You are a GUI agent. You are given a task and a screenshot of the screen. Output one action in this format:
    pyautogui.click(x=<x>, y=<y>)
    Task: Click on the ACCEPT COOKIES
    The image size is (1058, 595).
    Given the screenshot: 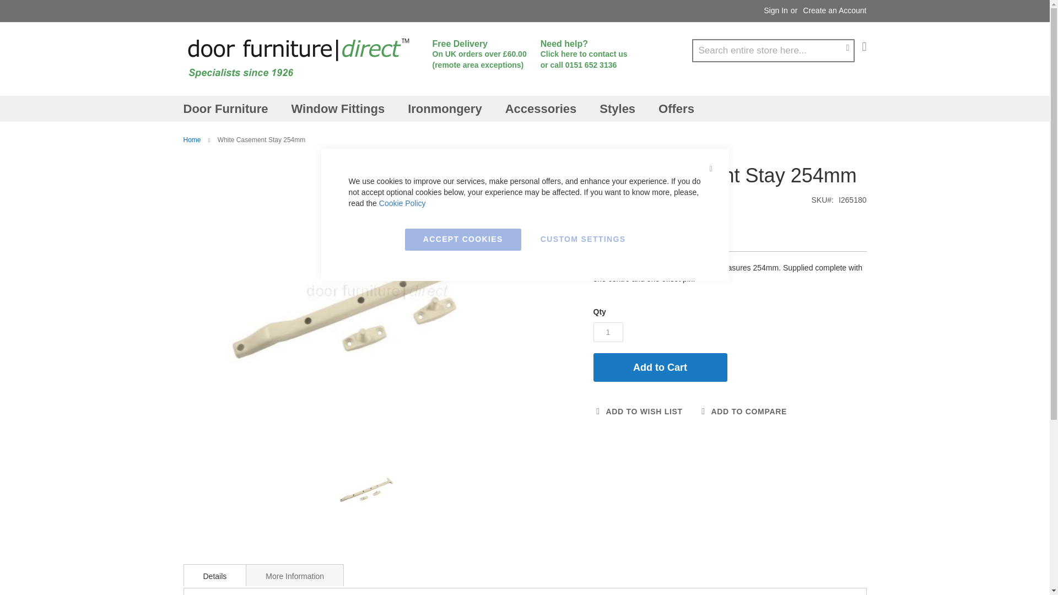 What is the action you would take?
    pyautogui.click(x=463, y=239)
    